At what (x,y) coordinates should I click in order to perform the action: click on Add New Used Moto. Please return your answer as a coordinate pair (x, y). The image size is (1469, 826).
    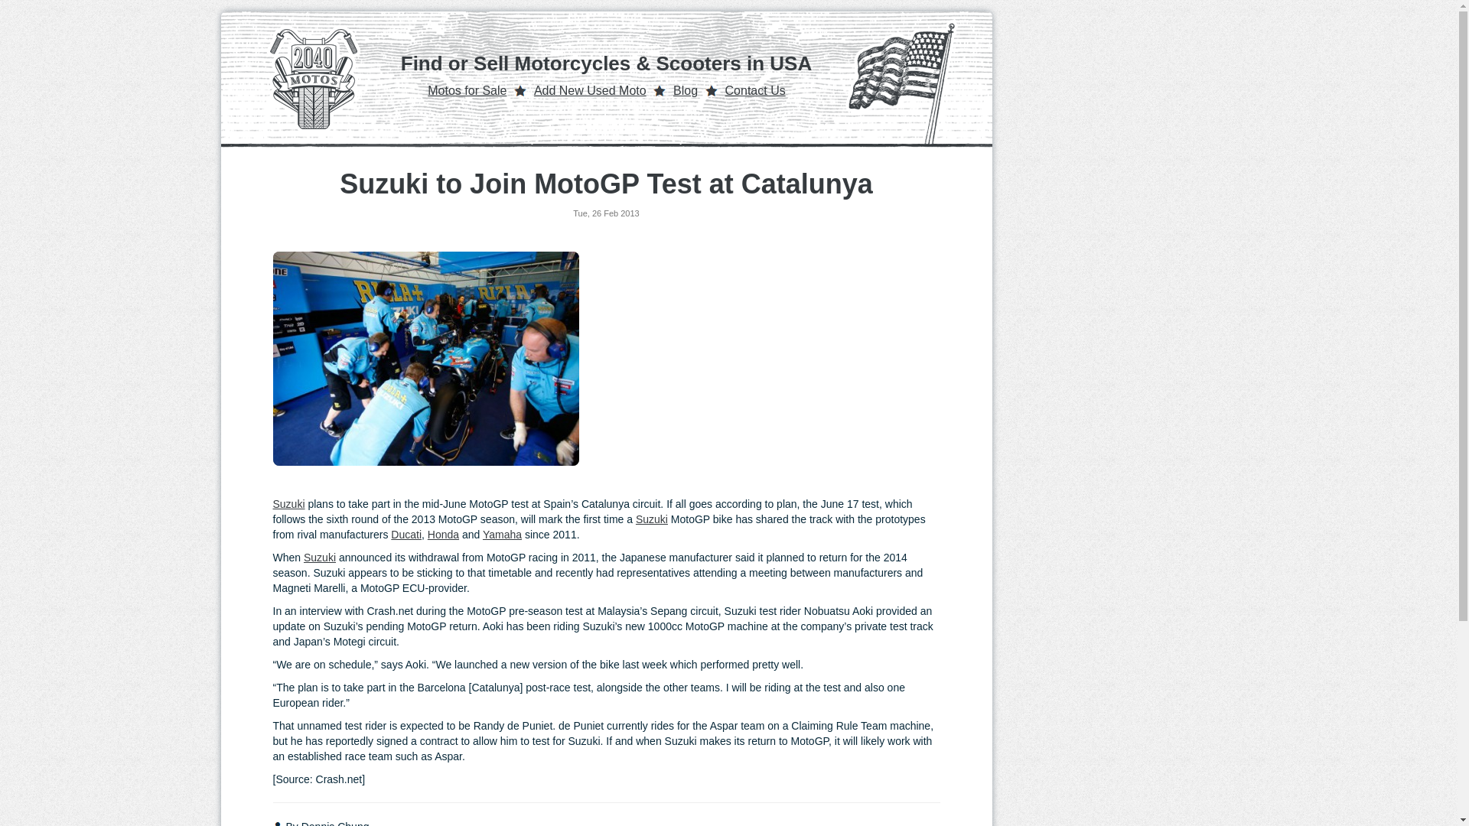
    Looking at the image, I should click on (590, 90).